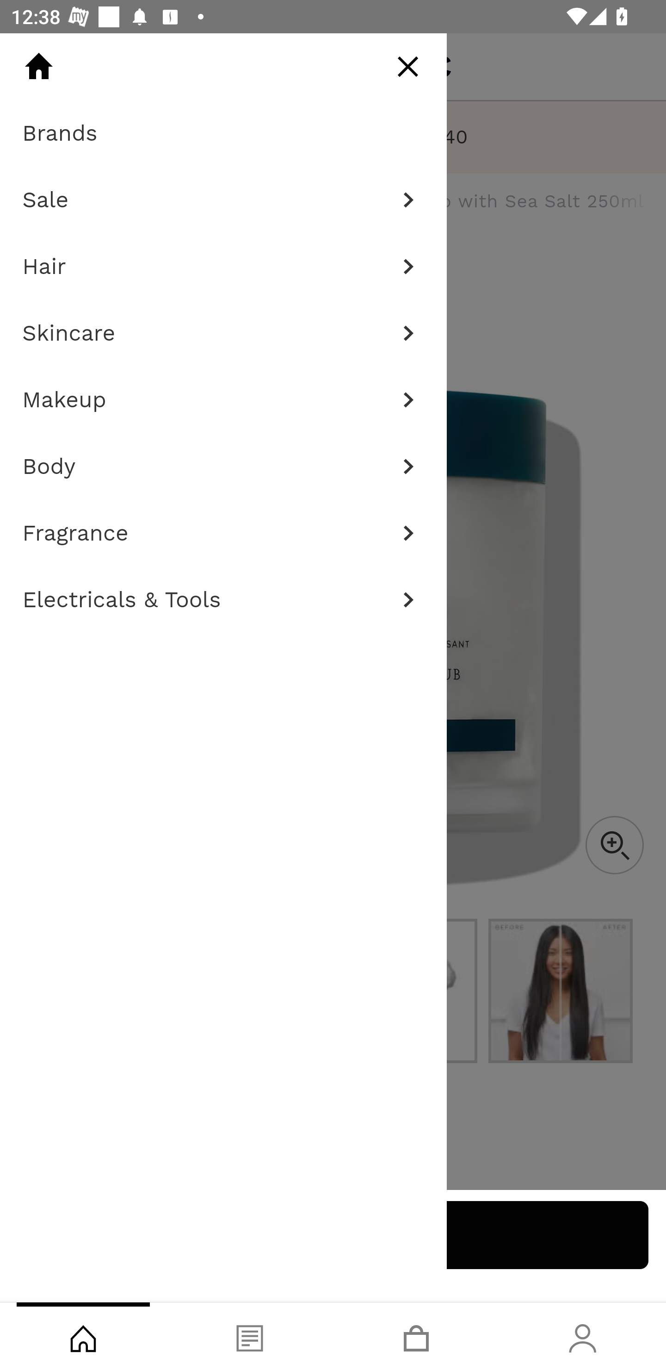  I want to click on Brands, so click(223, 133).